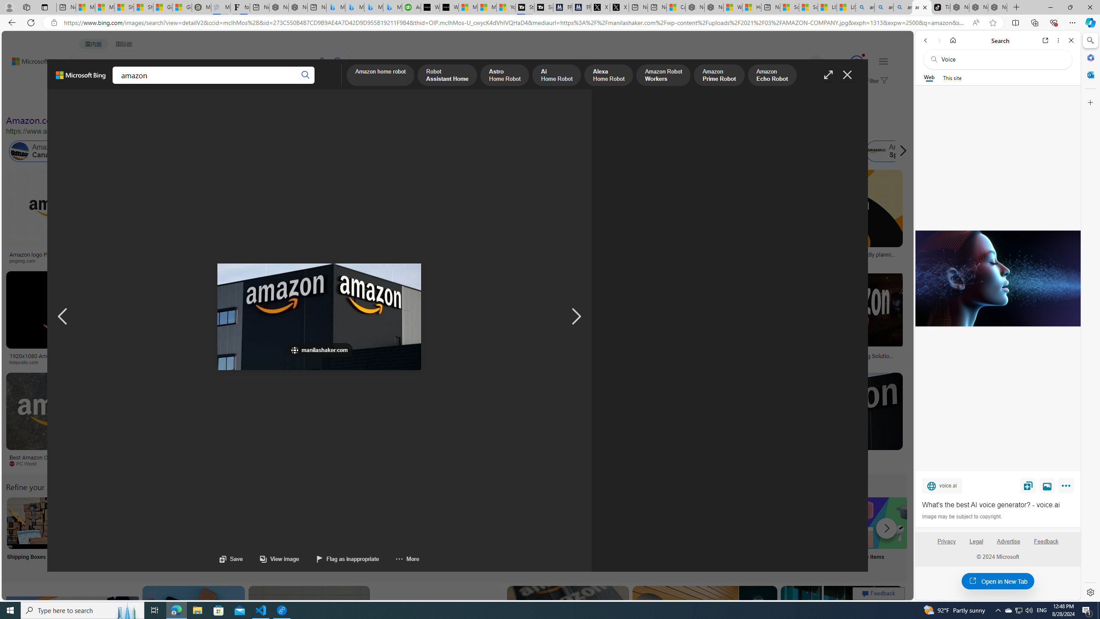  I want to click on Side bar, so click(1091, 316).